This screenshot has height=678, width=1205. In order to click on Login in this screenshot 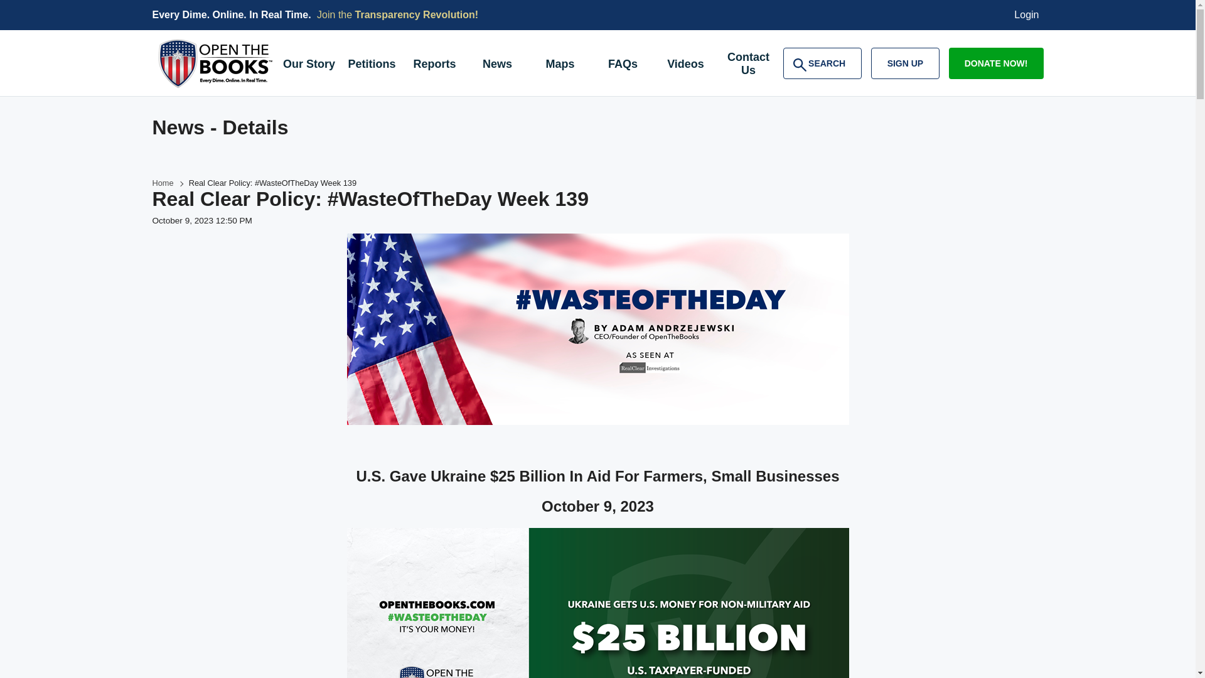, I will do `click(1027, 15)`.